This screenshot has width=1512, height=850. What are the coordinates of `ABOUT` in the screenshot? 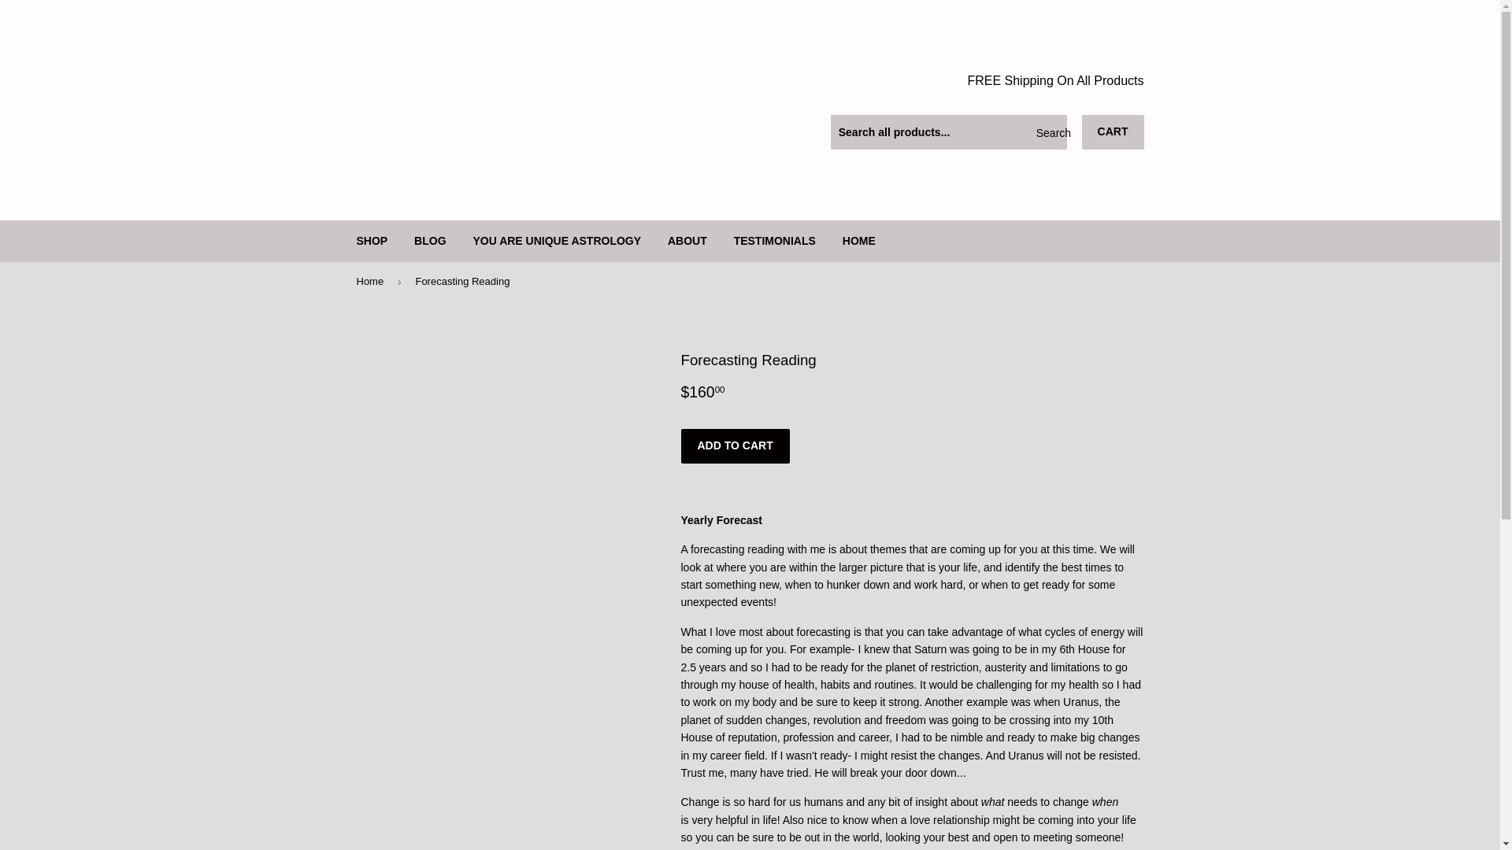 It's located at (687, 240).